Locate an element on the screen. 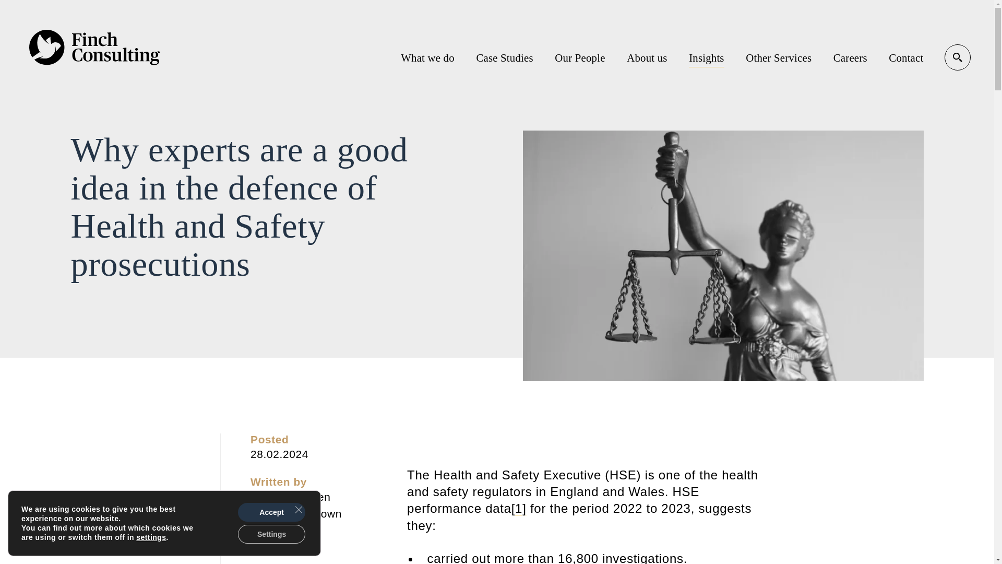 Image resolution: width=1002 pixels, height=564 pixels. Our People is located at coordinates (580, 57).